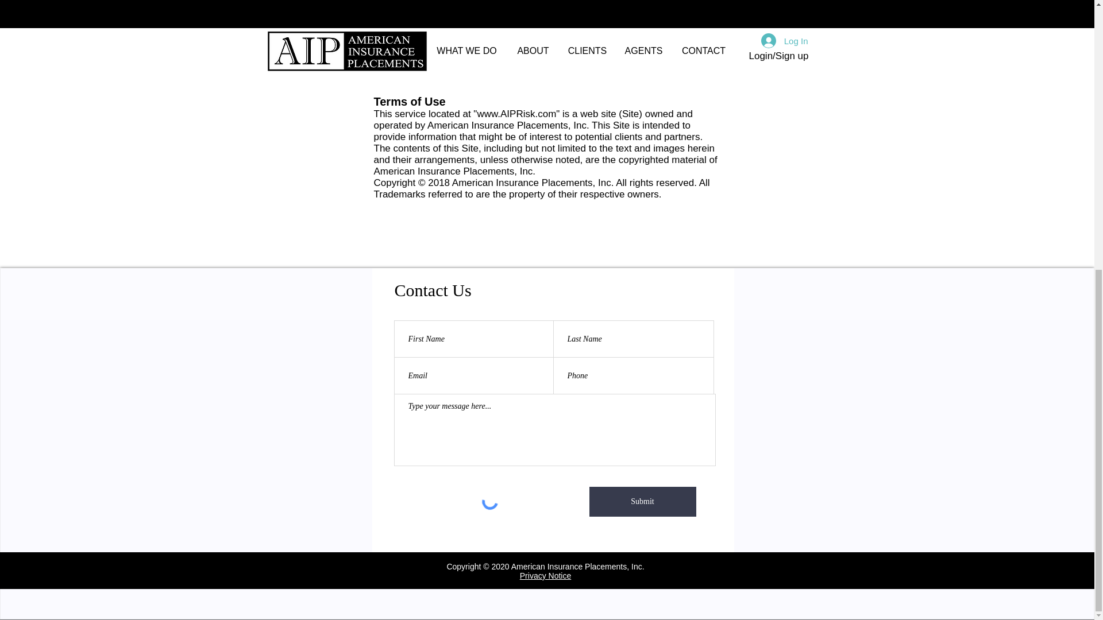 Image resolution: width=1103 pixels, height=620 pixels. Describe the element at coordinates (642, 501) in the screenshot. I see `Submit` at that location.